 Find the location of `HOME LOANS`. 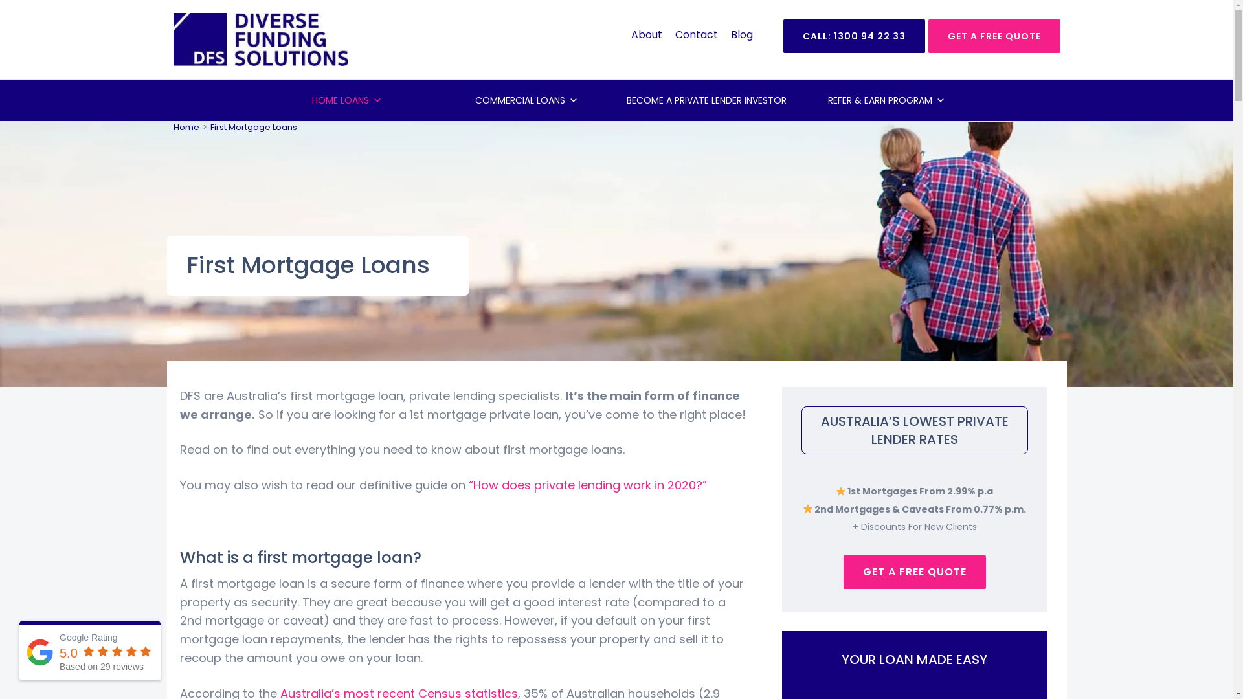

HOME LOANS is located at coordinates (346, 100).